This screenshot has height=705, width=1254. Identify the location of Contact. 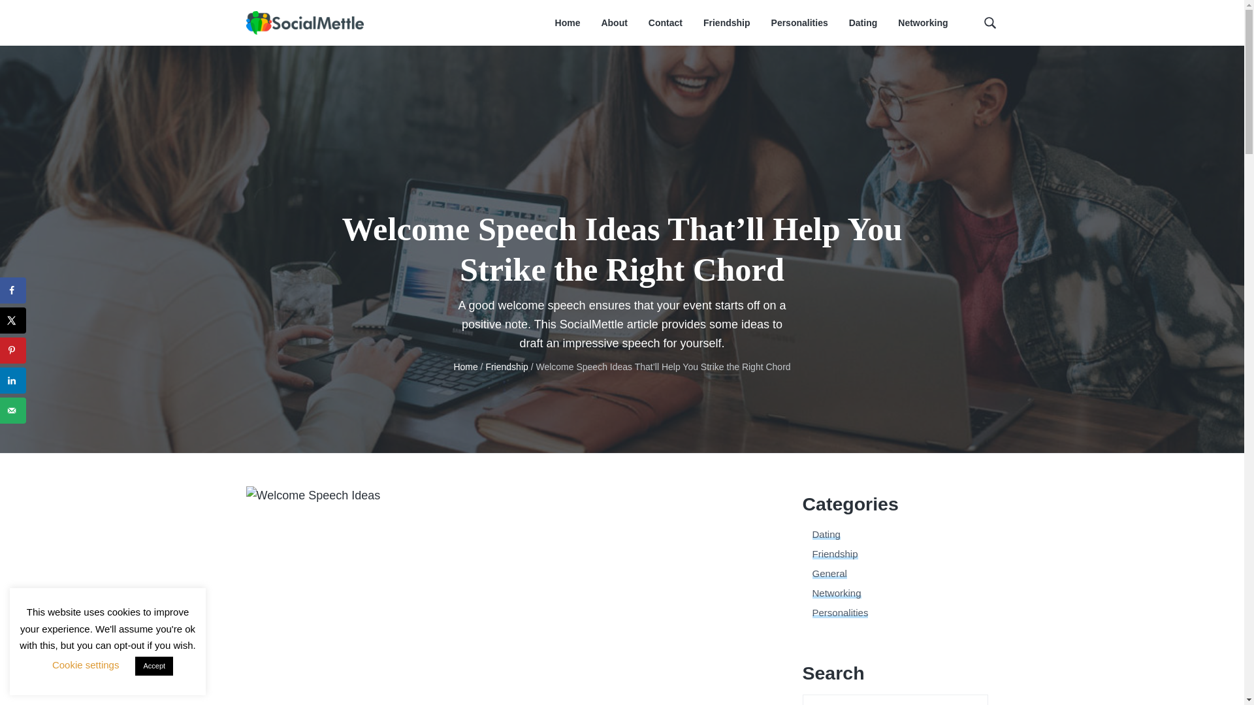
(665, 23).